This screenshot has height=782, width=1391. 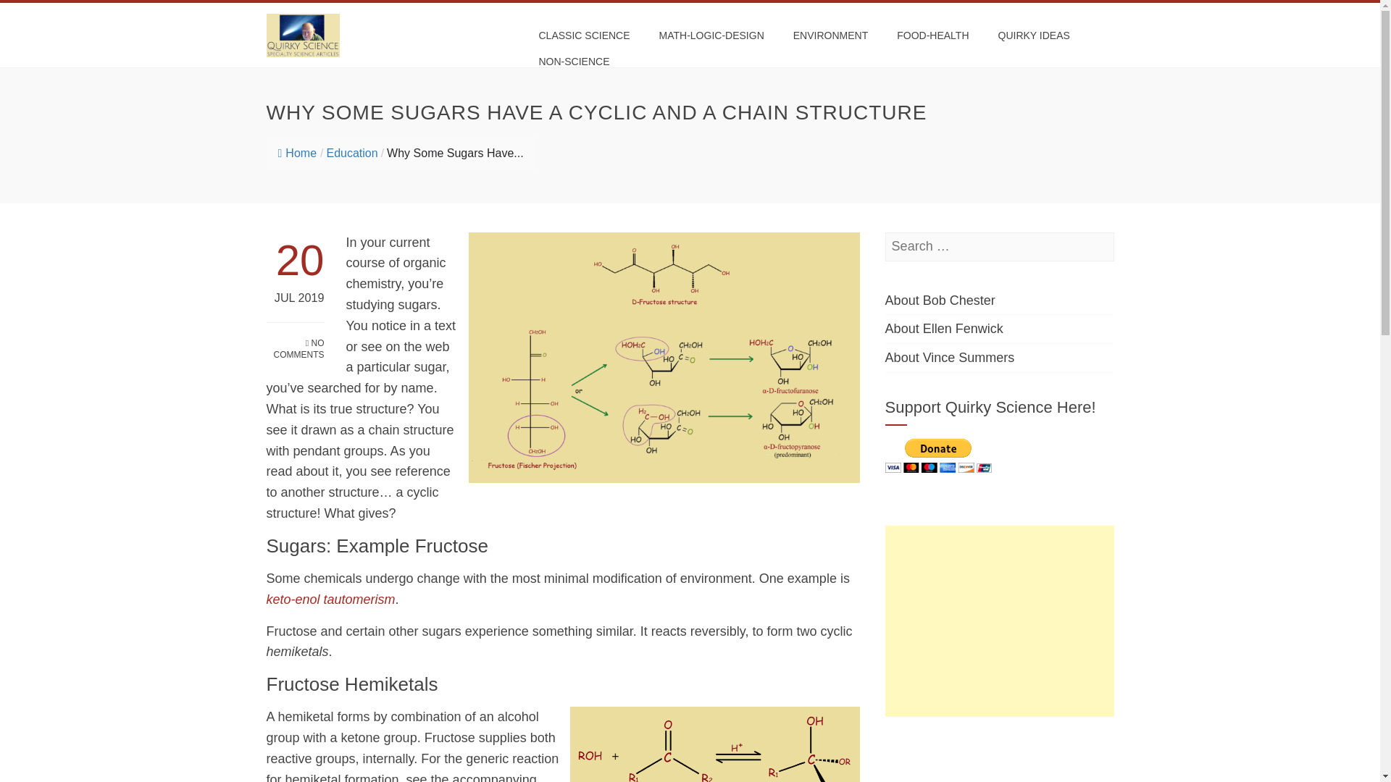 What do you see at coordinates (351, 154) in the screenshot?
I see `Category Name` at bounding box center [351, 154].